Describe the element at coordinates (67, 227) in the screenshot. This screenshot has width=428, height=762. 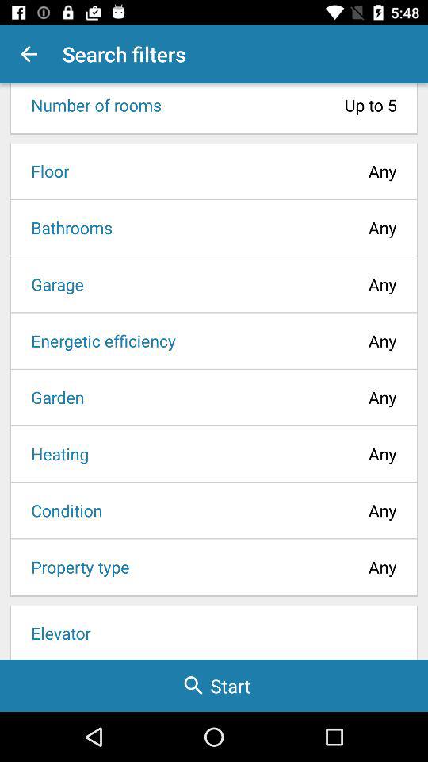
I see `turn off icon to the left of any icon` at that location.